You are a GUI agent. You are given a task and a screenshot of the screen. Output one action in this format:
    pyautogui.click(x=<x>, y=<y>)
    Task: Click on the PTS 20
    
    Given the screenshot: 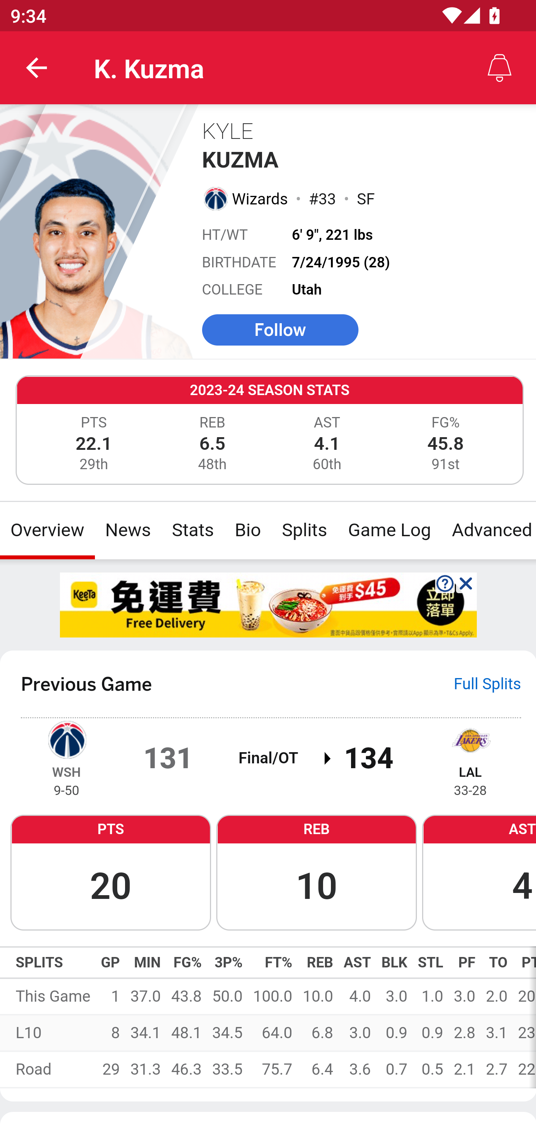 What is the action you would take?
    pyautogui.click(x=111, y=871)
    